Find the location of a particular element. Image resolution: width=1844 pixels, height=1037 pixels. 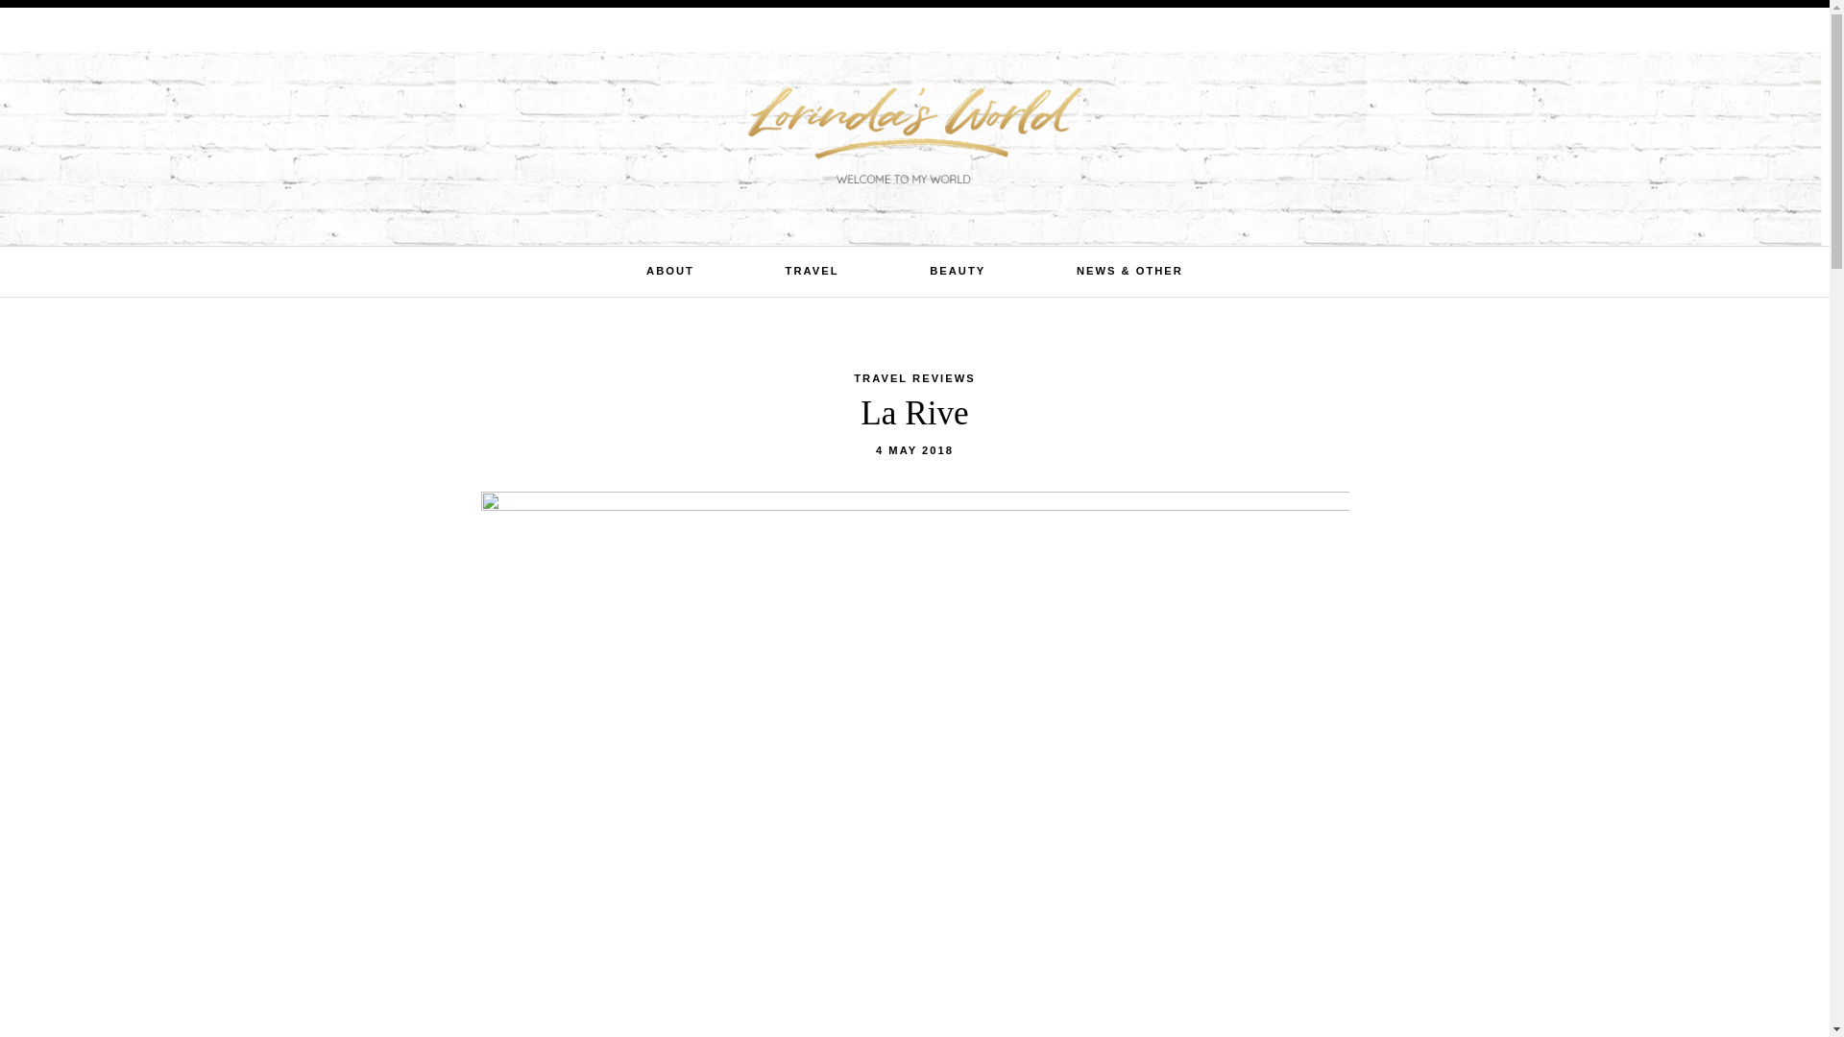

BEAUTY is located at coordinates (957, 271).